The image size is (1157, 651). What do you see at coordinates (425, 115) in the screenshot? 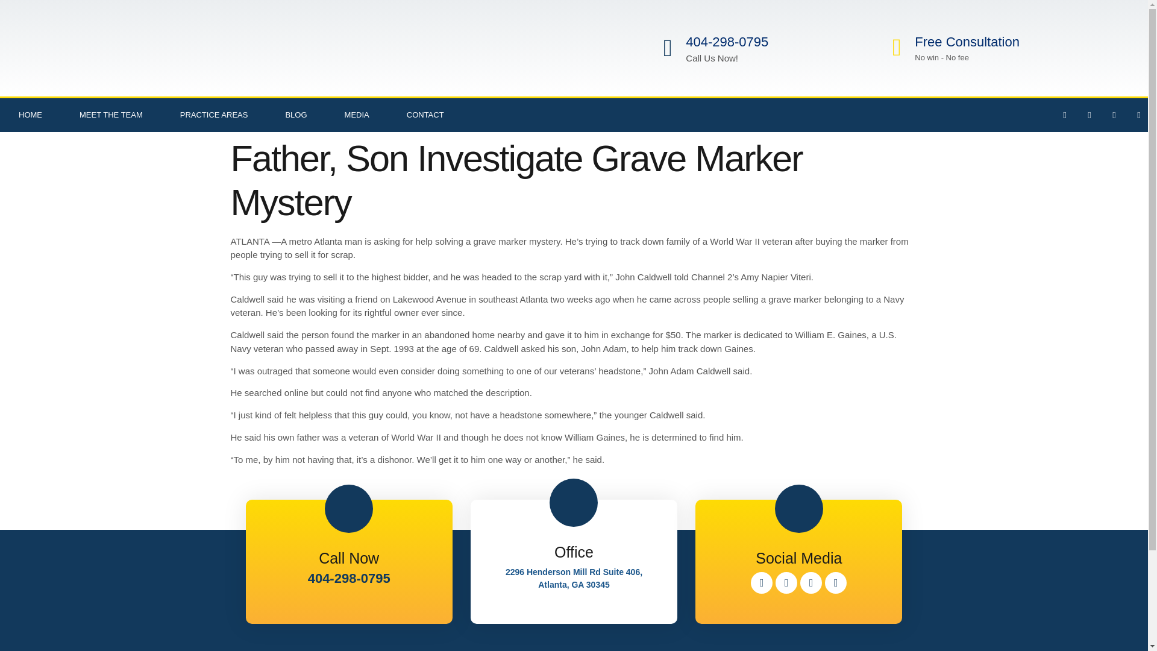
I see `CONTACT` at bounding box center [425, 115].